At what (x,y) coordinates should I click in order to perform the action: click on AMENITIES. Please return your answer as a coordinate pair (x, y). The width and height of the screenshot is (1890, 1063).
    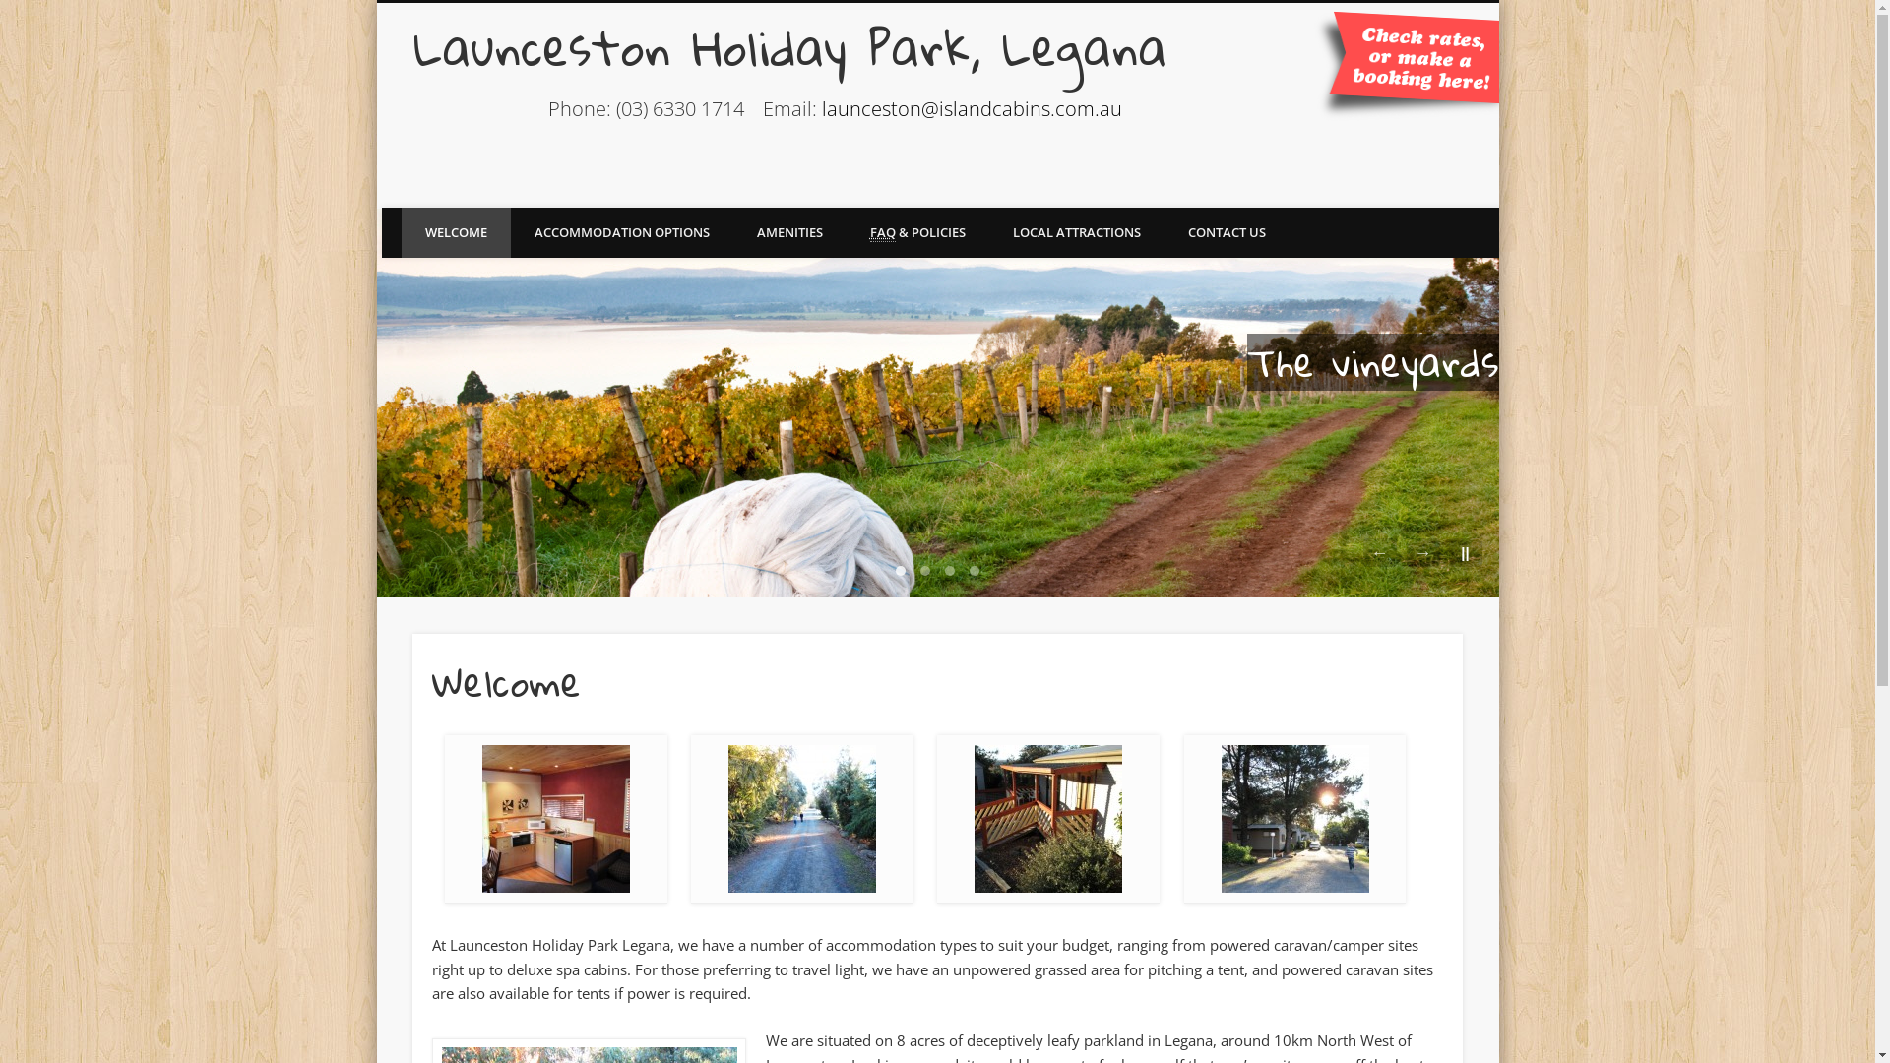
    Looking at the image, I should click on (789, 232).